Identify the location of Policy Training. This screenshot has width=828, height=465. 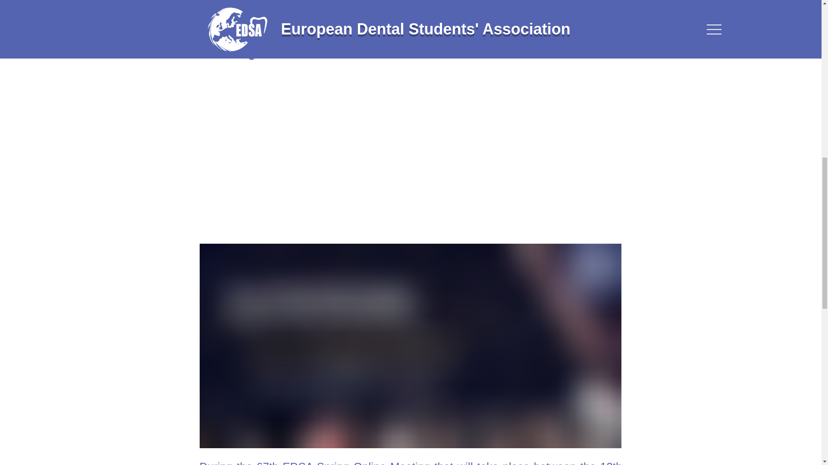
(268, 133).